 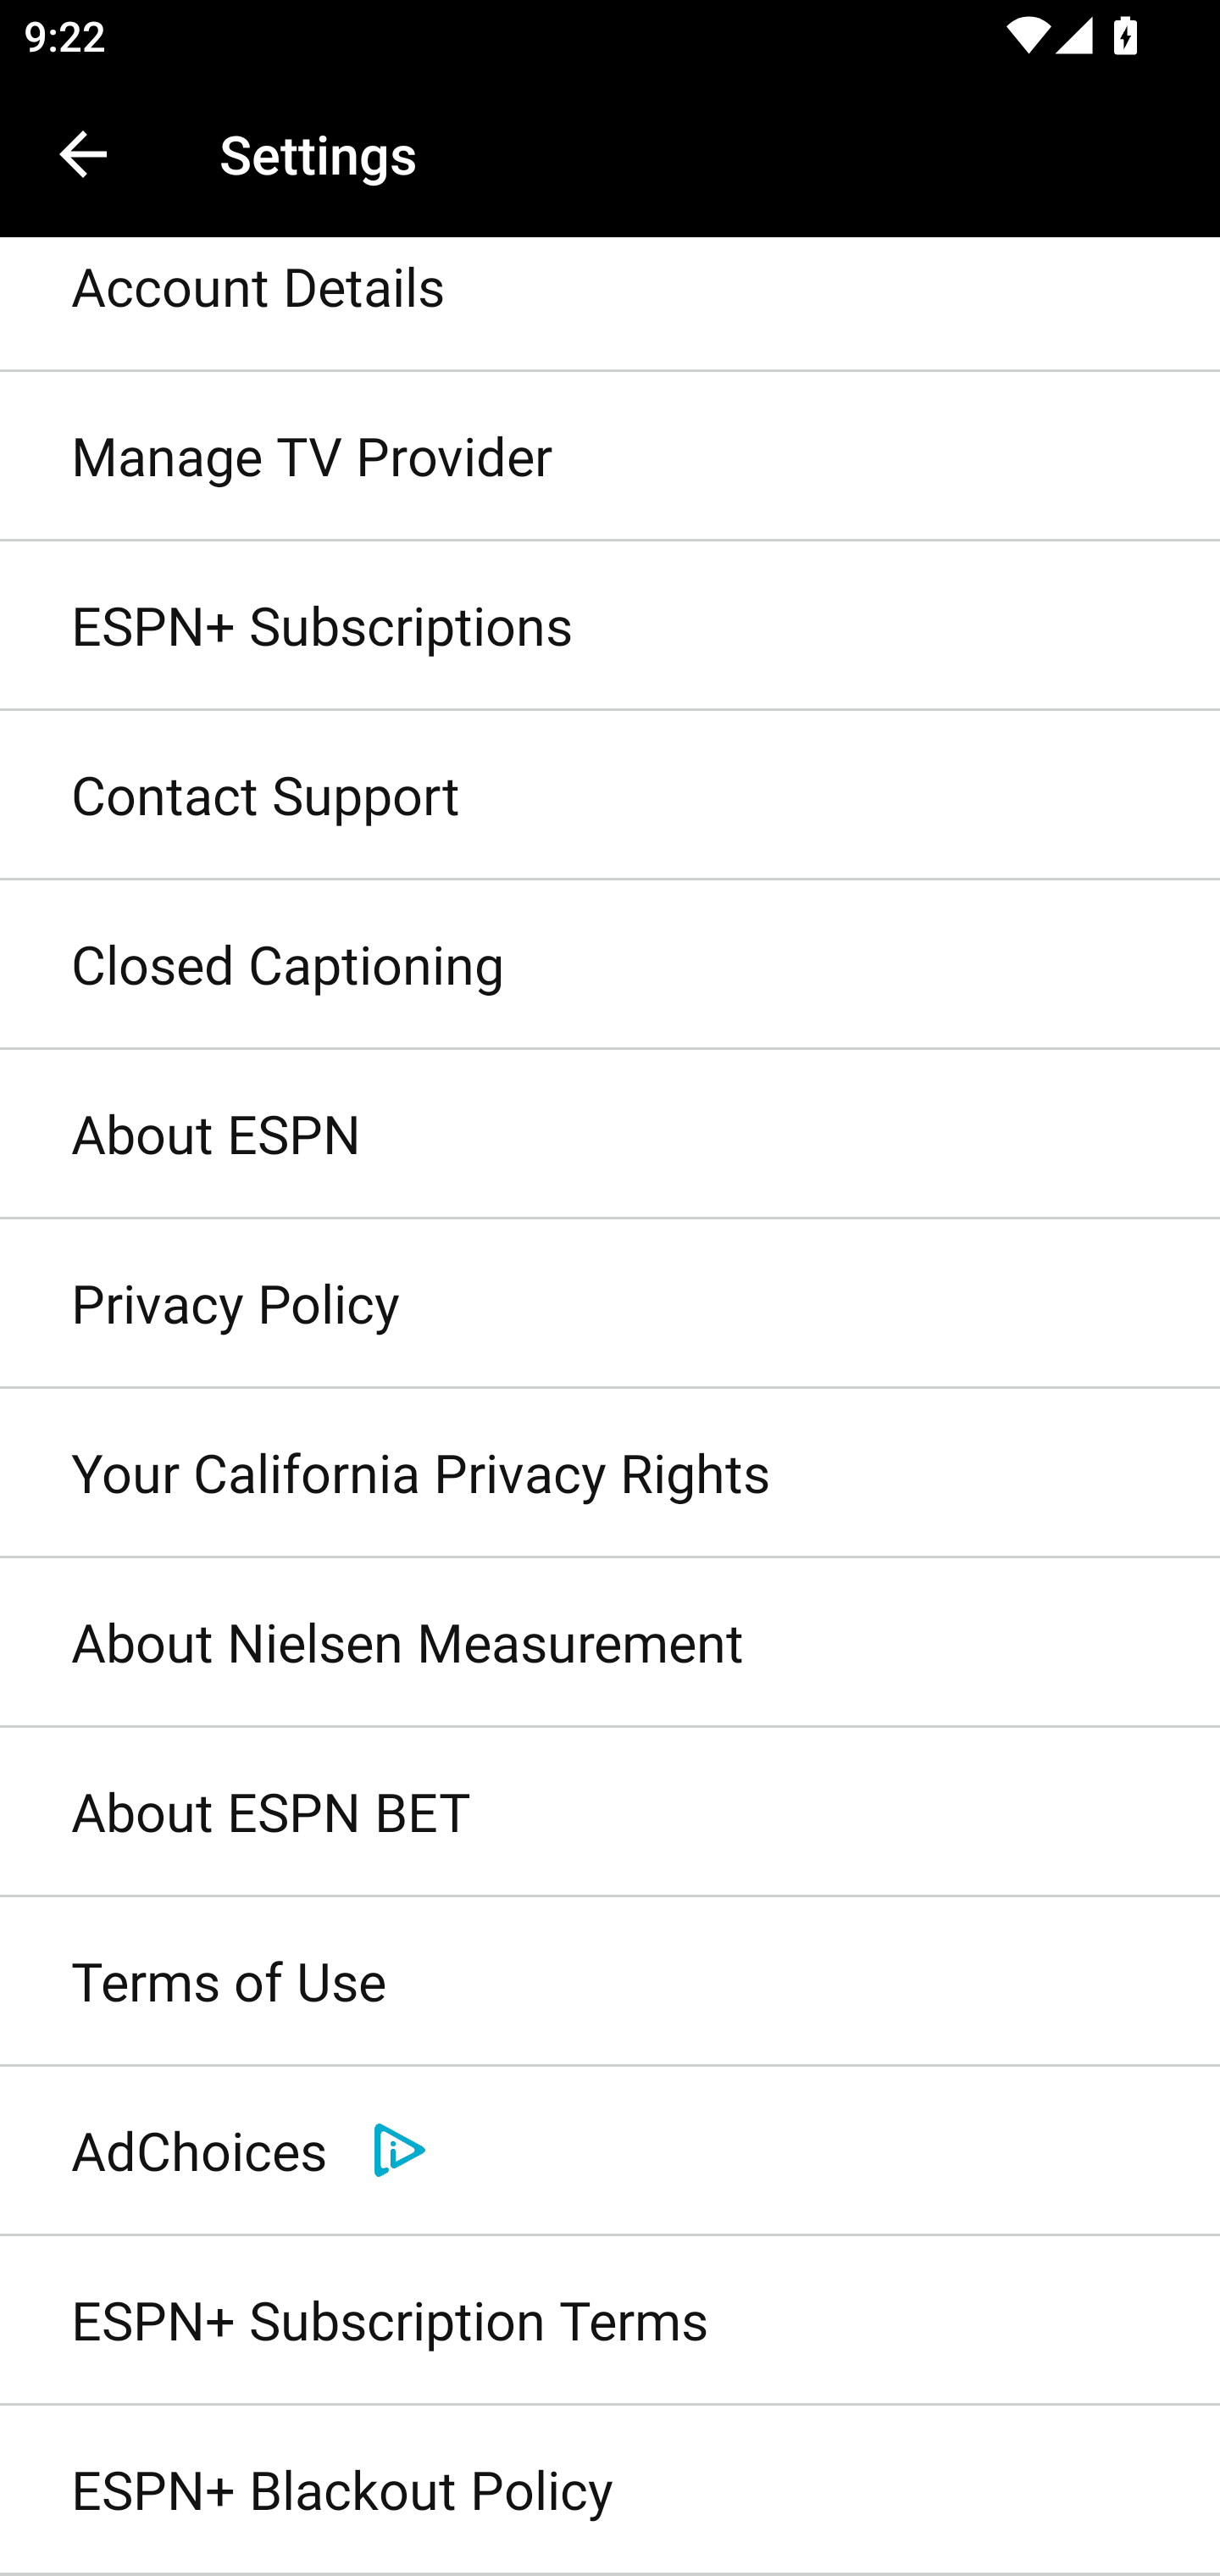 What do you see at coordinates (610, 2320) in the screenshot?
I see `ESPN+ Subscription Terms` at bounding box center [610, 2320].